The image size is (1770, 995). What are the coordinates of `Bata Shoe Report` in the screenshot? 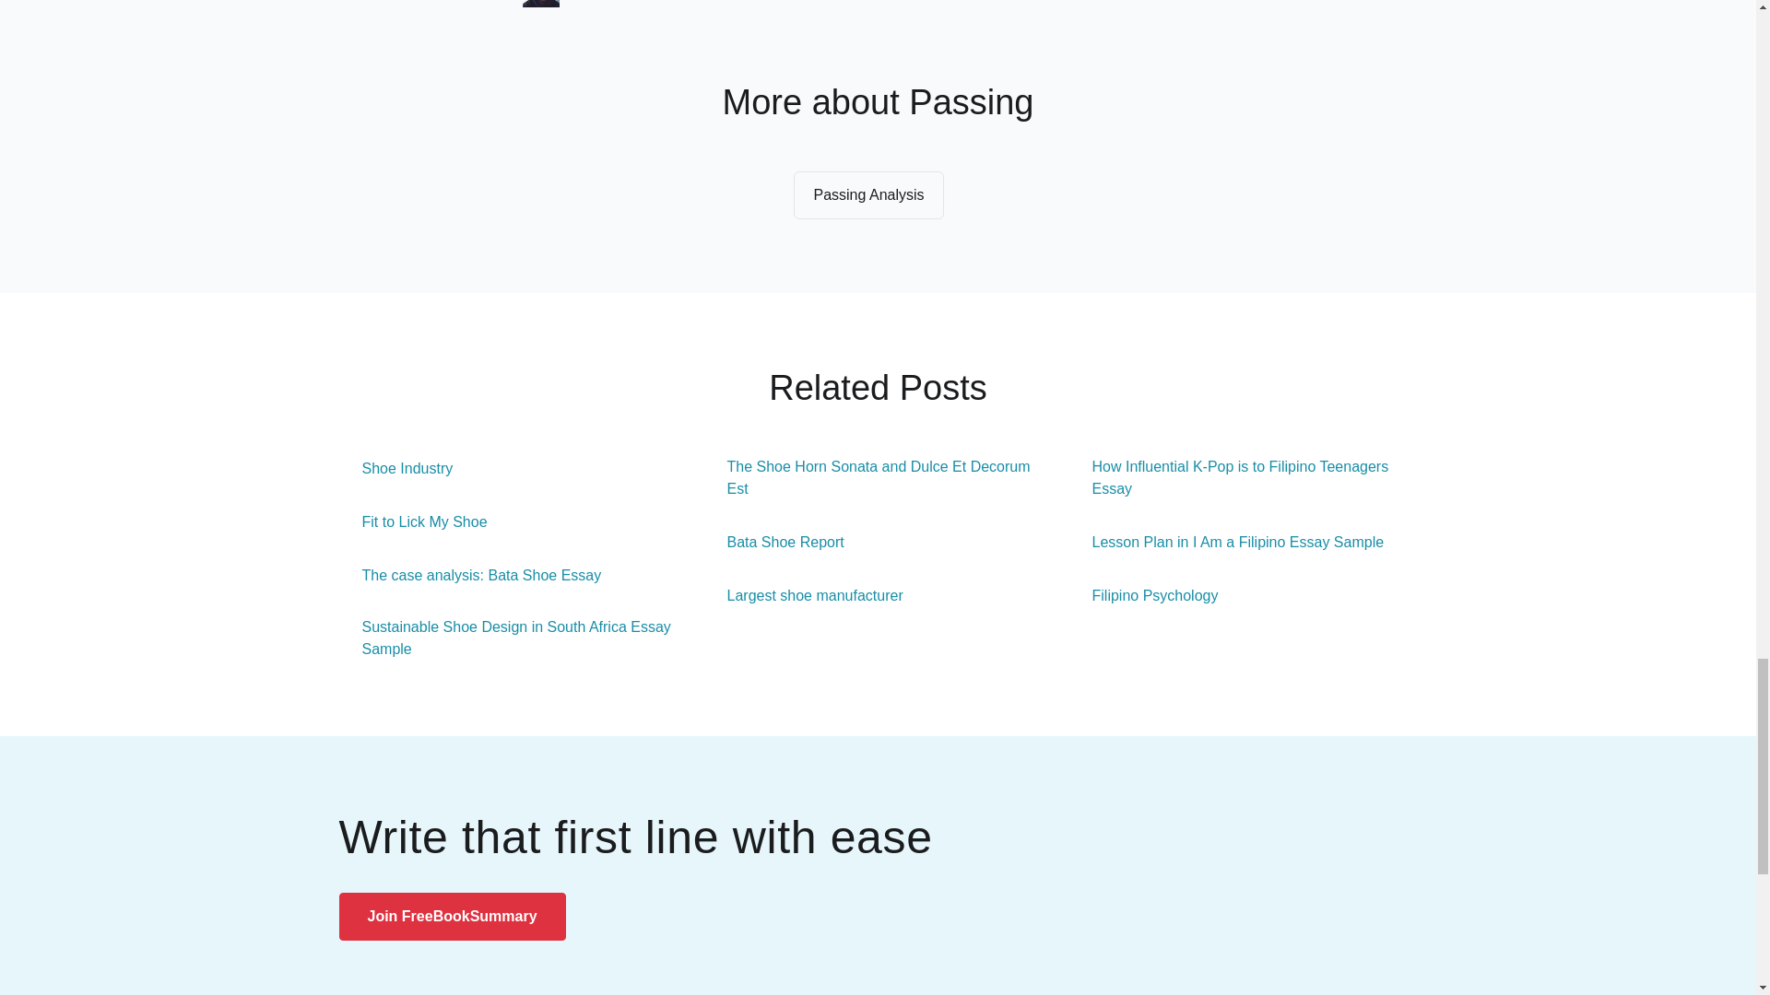 It's located at (774, 542).